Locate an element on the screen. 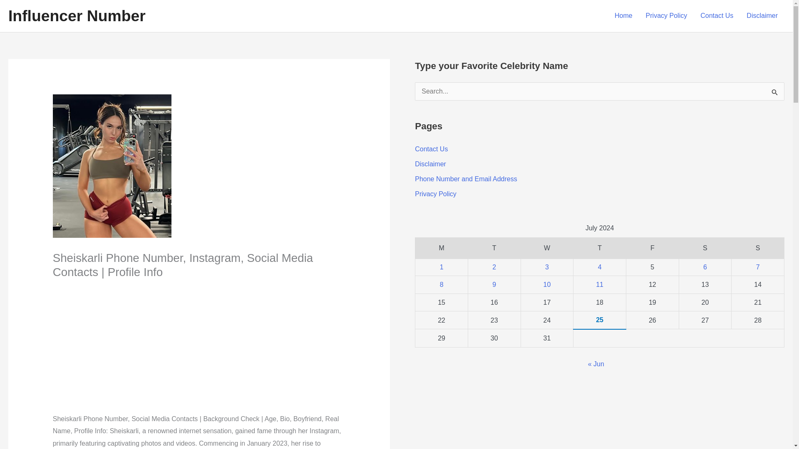  Phone Number and Email Address is located at coordinates (466, 179).